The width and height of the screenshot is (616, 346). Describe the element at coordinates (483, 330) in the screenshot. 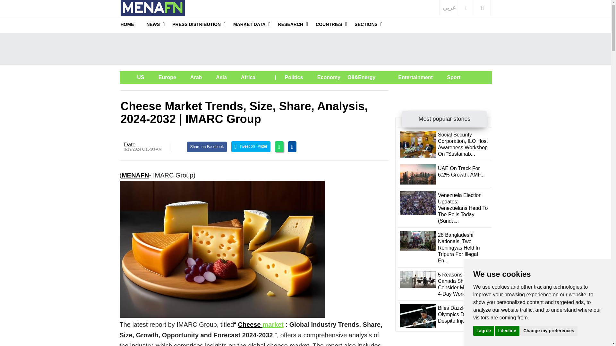

I see `I agree` at that location.